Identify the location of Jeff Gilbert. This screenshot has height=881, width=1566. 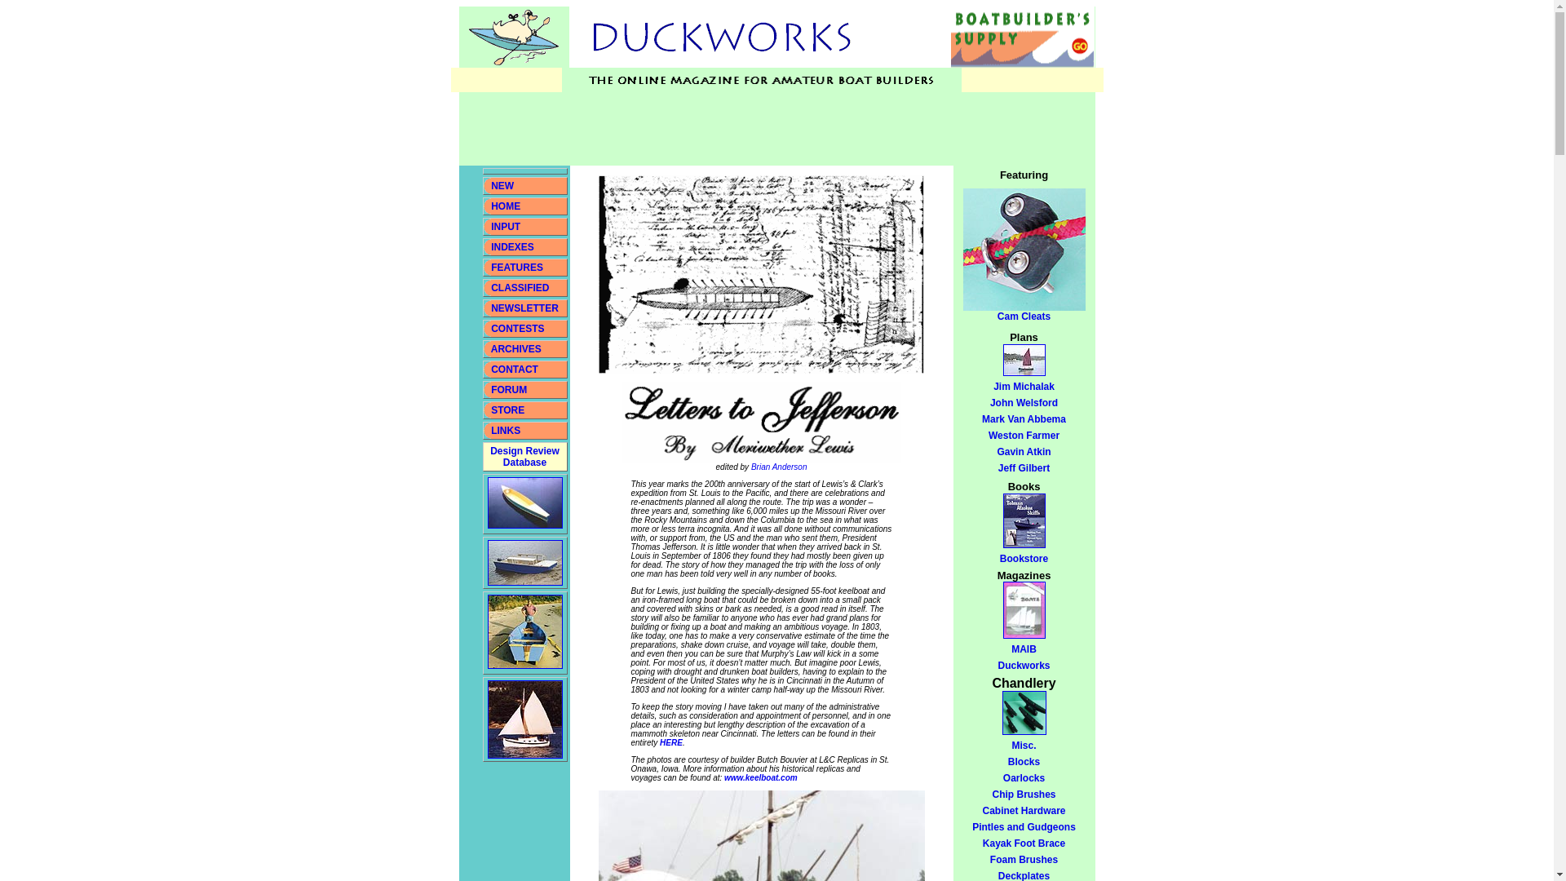
(1024, 468).